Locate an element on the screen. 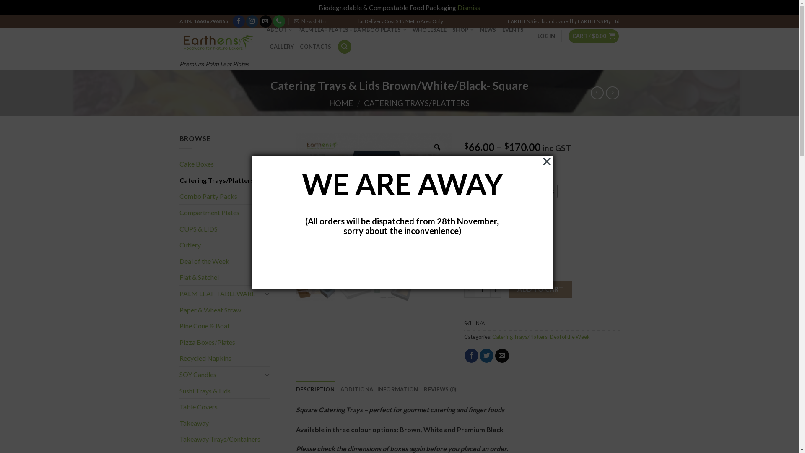  Pine Cone & Boat is located at coordinates (225, 326).